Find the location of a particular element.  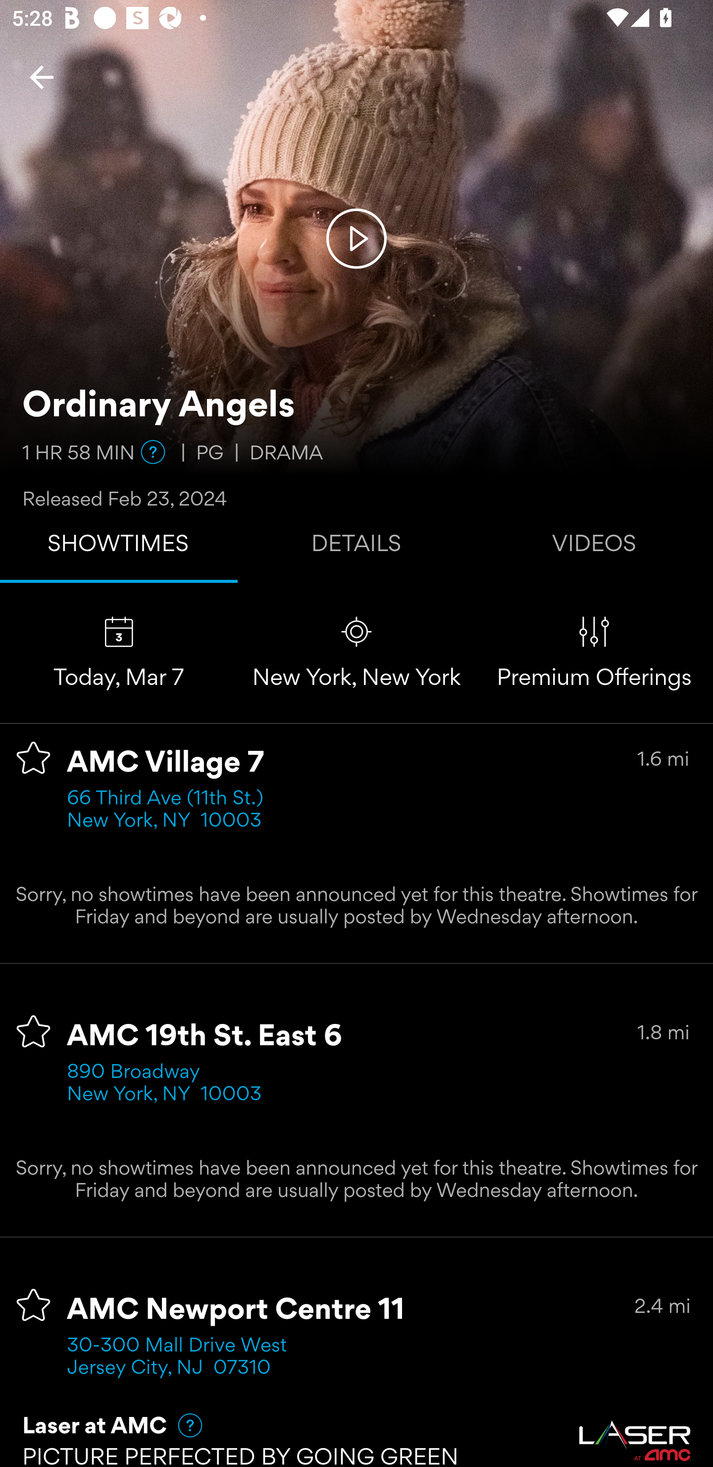

Premium Offerings
Premium Offerings is located at coordinates (594, 652).